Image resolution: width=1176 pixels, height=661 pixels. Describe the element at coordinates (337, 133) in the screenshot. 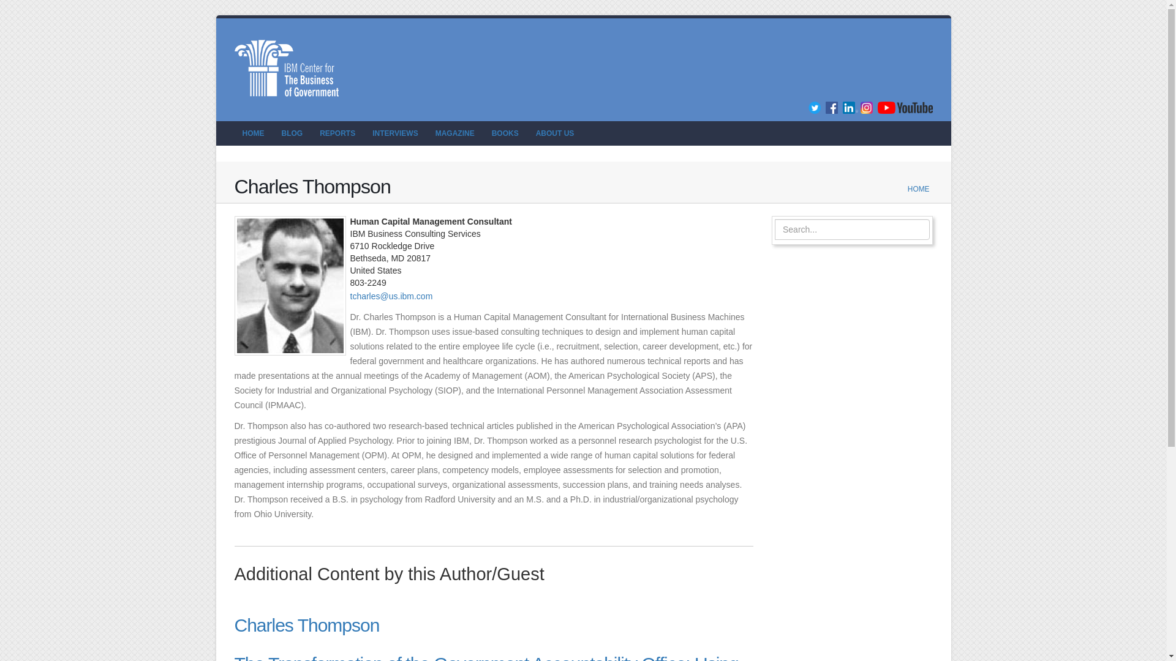

I see `REPORTS` at that location.